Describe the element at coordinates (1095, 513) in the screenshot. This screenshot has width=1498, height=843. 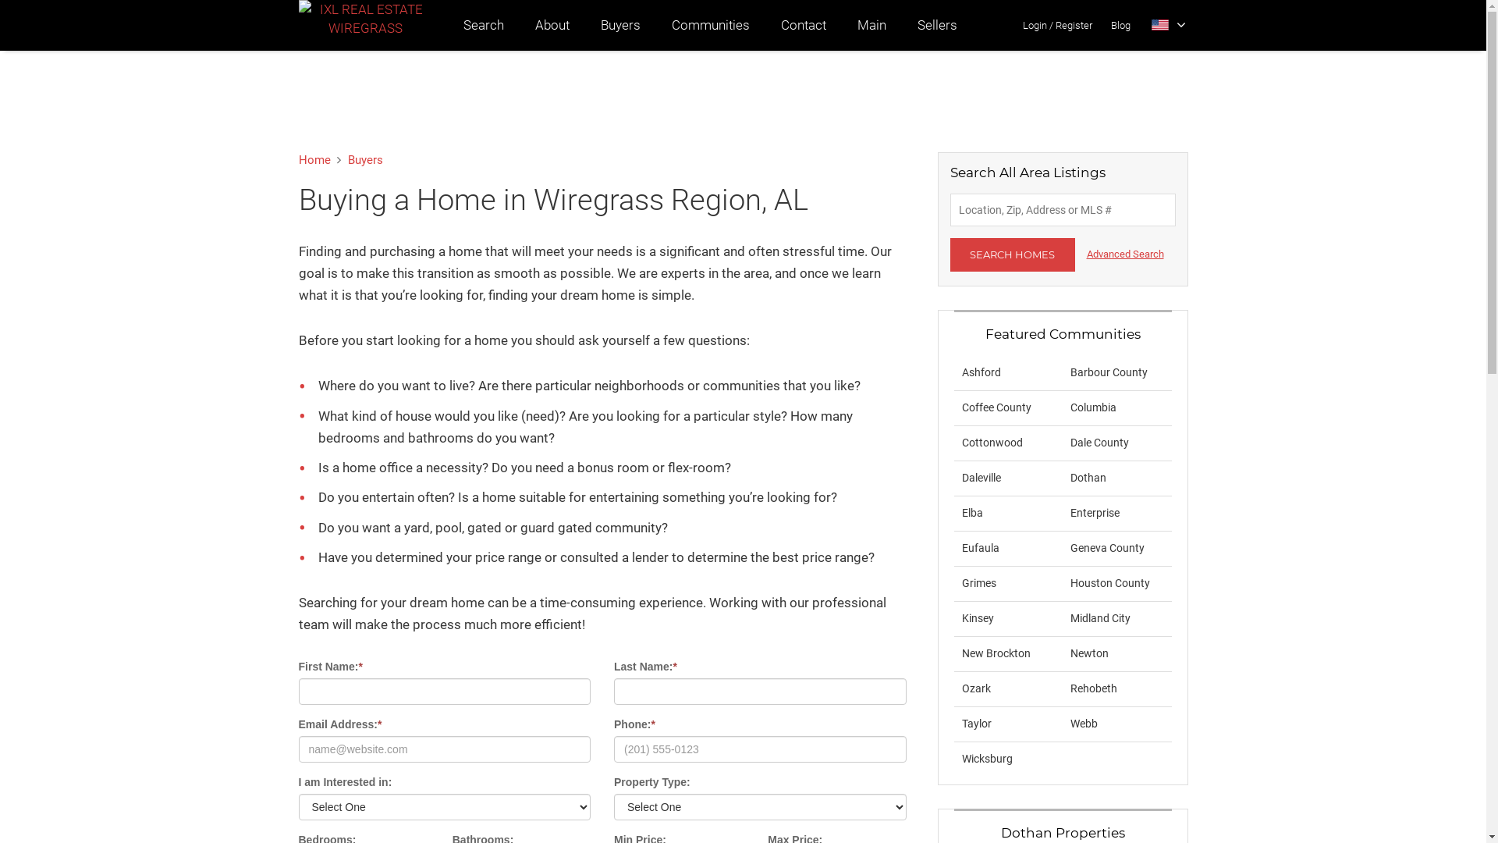
I see `Enterprise` at that location.